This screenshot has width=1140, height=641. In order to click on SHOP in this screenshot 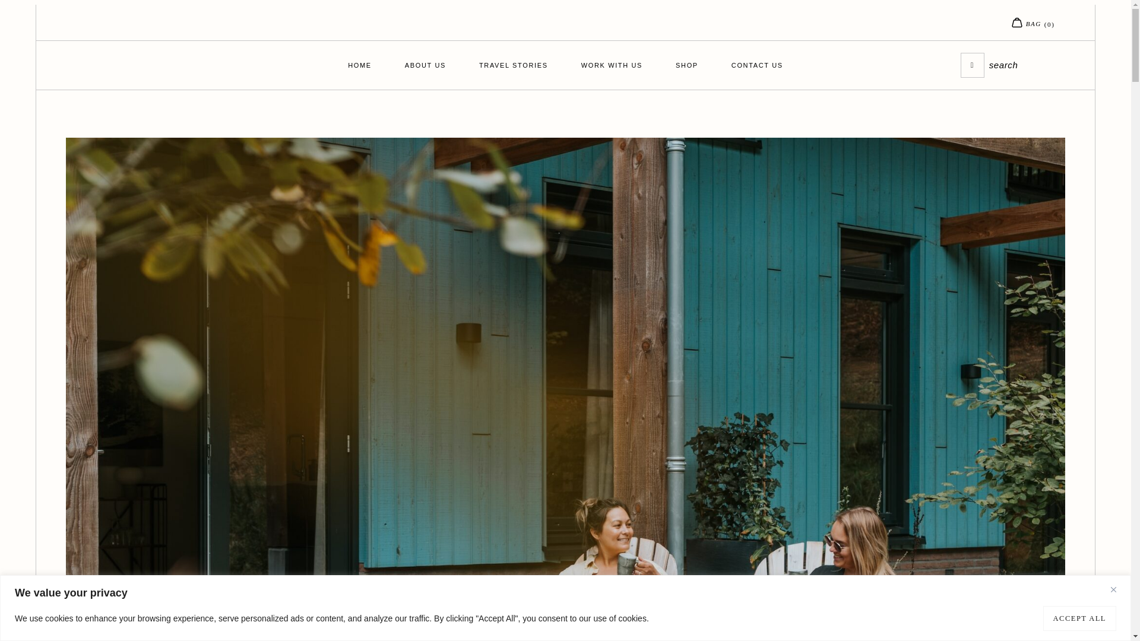, I will do `click(686, 65)`.